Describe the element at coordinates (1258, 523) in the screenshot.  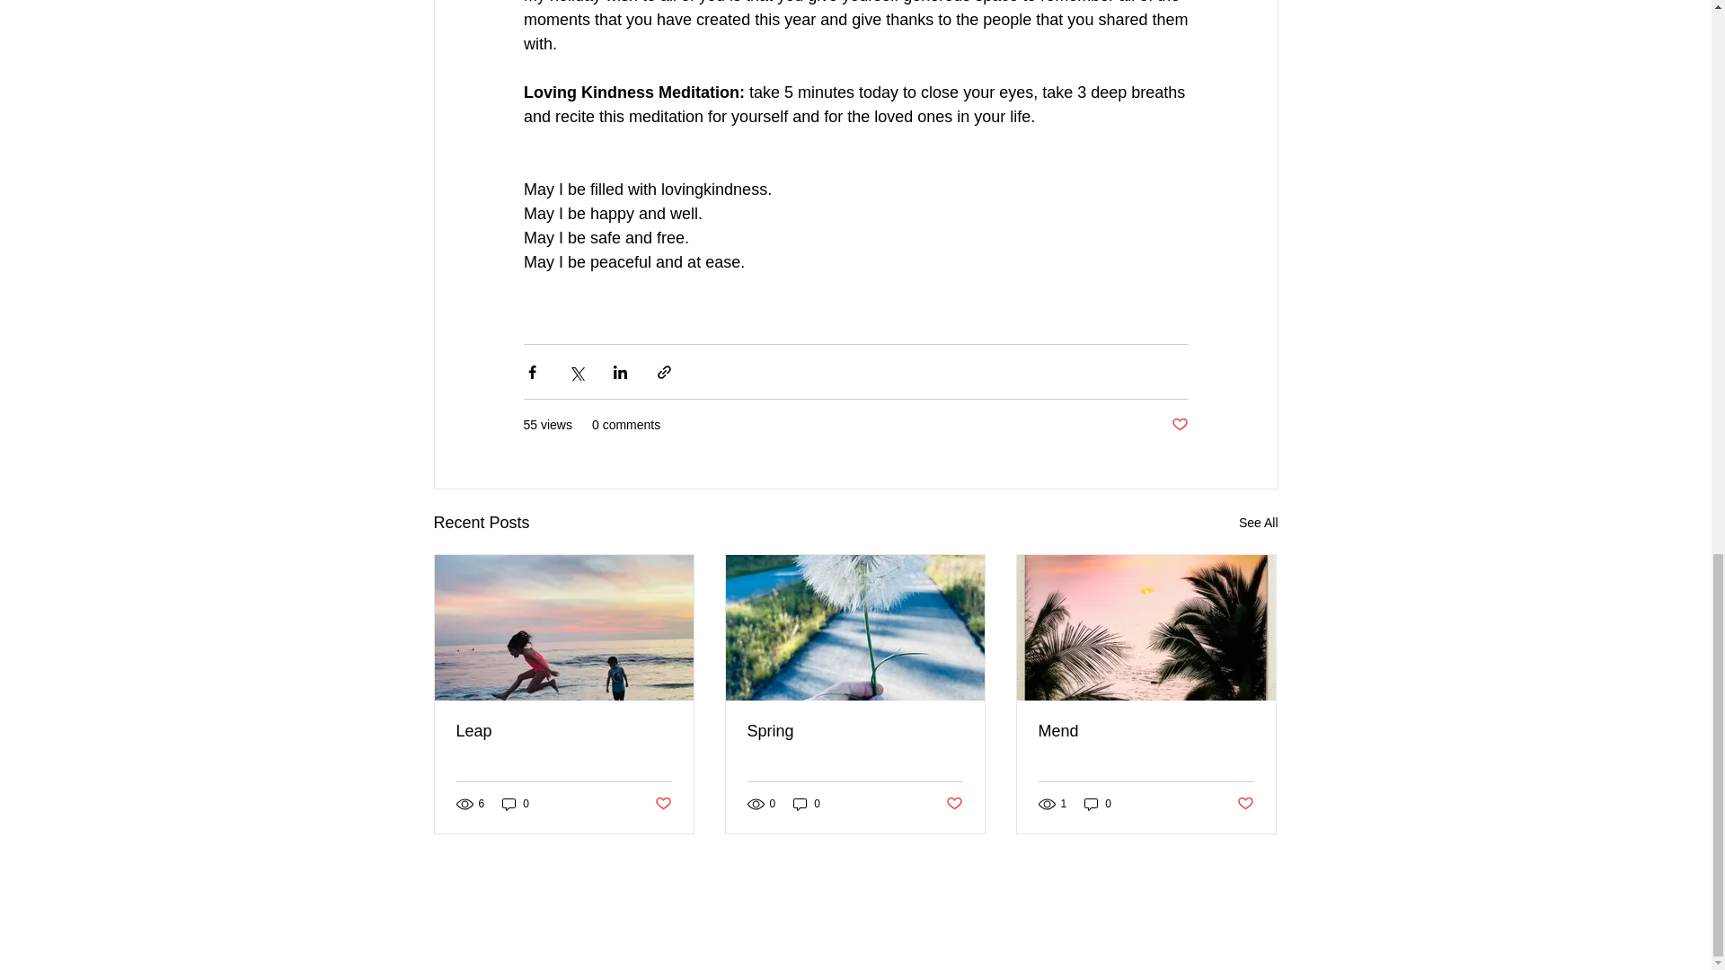
I see `See All` at that location.